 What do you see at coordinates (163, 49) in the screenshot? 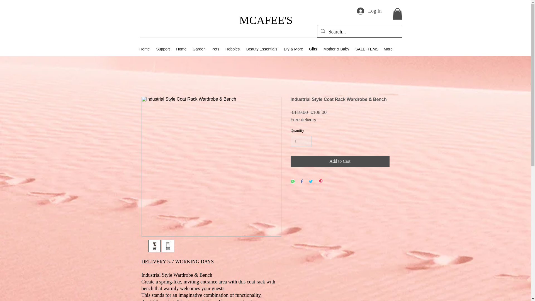
I see `Support` at bounding box center [163, 49].